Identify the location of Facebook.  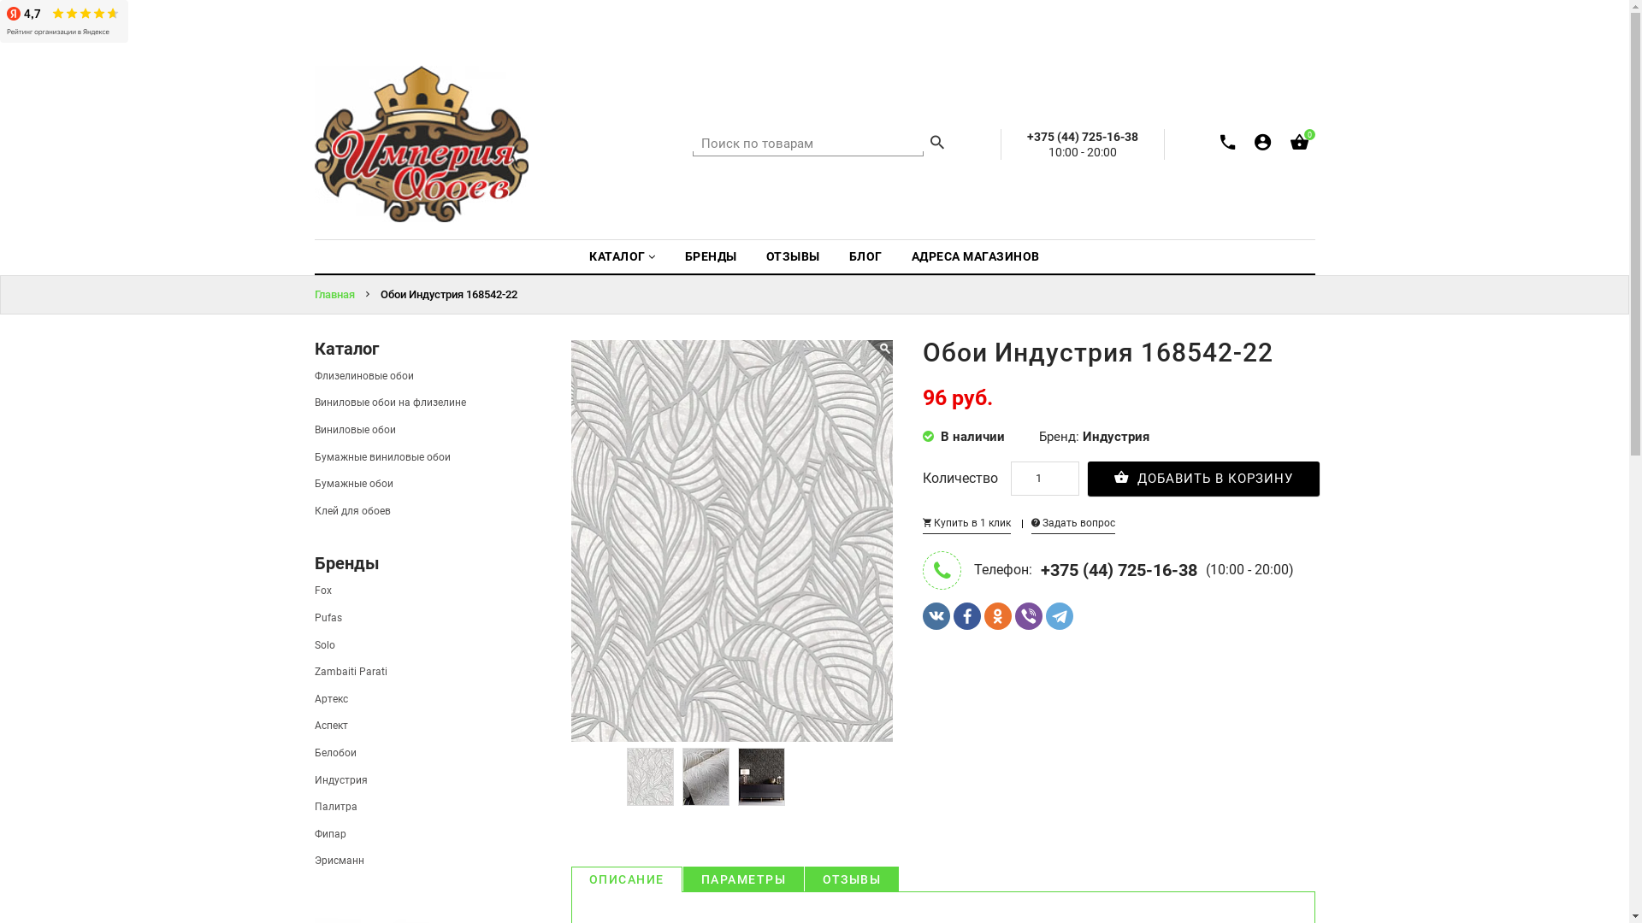
(967, 616).